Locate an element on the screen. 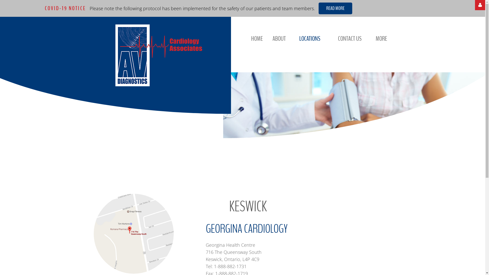 This screenshot has height=275, width=489. LOCATIONS is located at coordinates (310, 39).